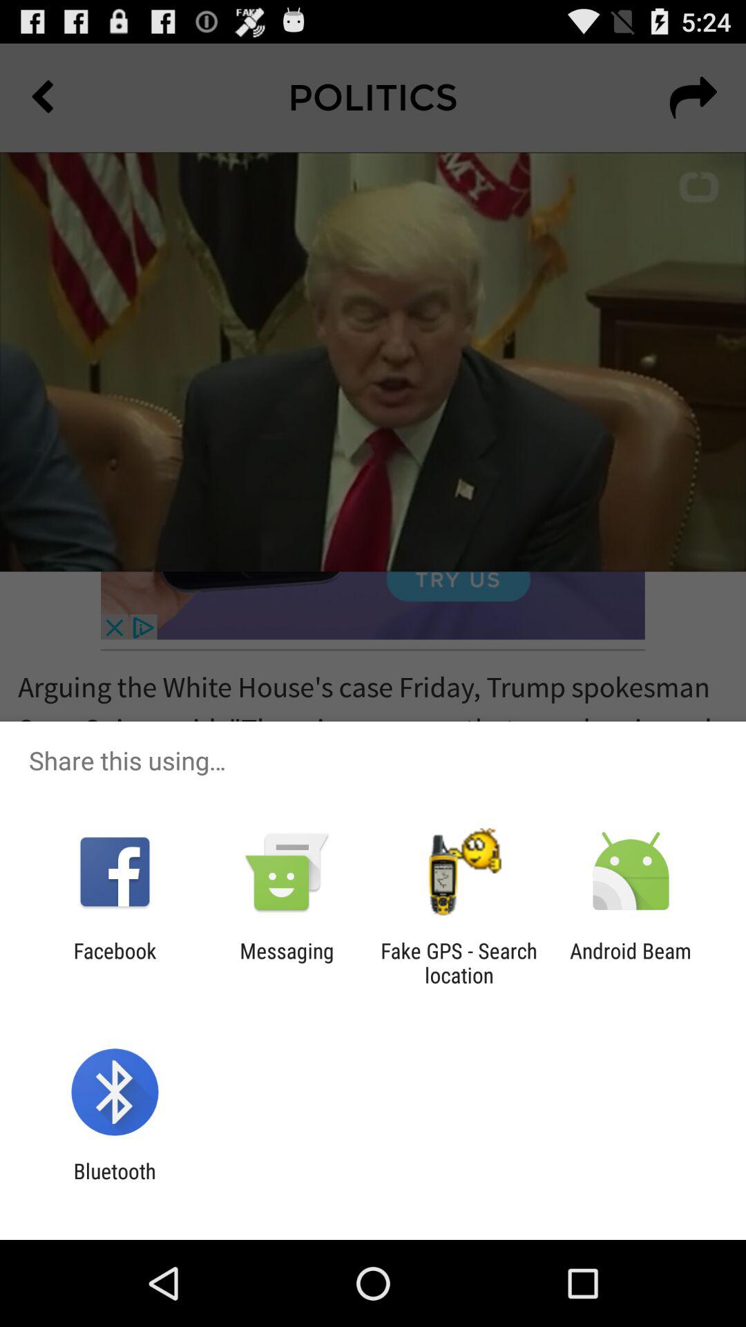 This screenshot has width=746, height=1327. I want to click on turn off app next to fake gps search app, so click(631, 963).